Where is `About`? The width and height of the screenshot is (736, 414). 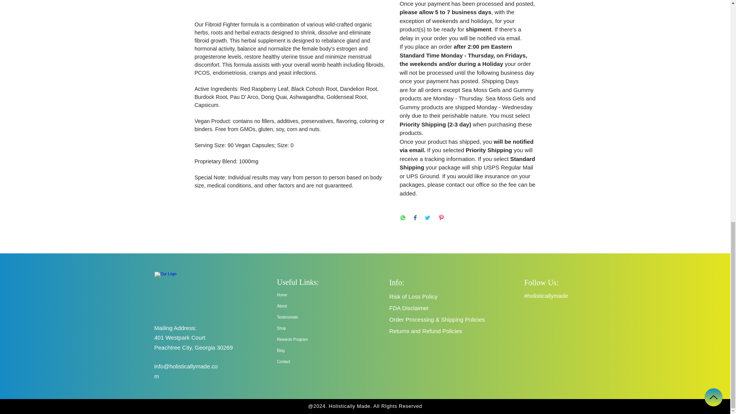
About is located at coordinates (311, 306).